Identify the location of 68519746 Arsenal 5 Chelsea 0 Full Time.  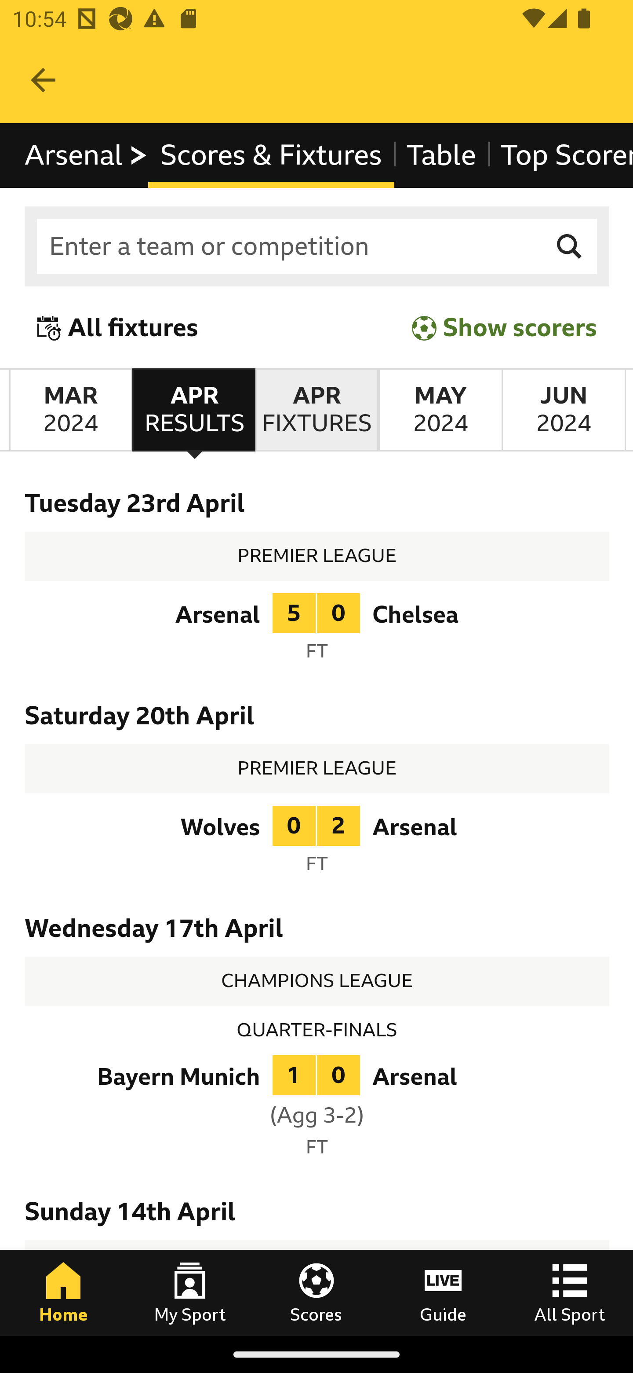
(317, 631).